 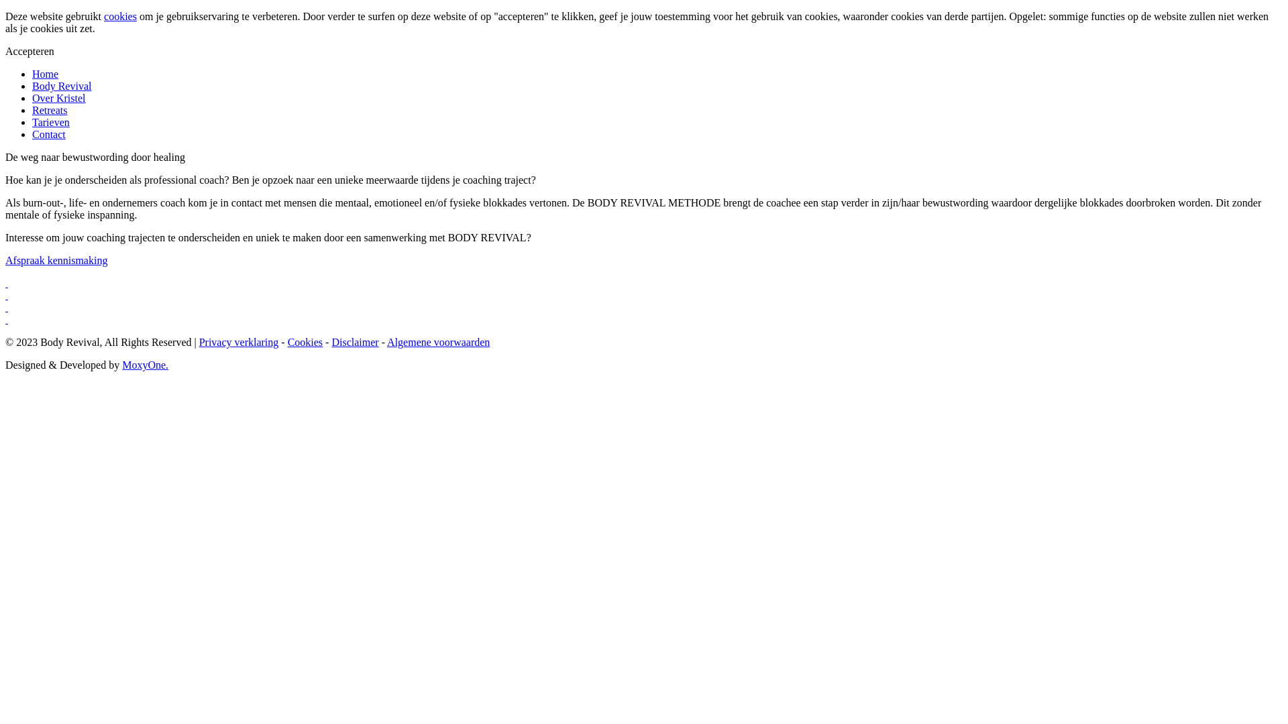 What do you see at coordinates (121, 16) in the screenshot?
I see `cookies` at bounding box center [121, 16].